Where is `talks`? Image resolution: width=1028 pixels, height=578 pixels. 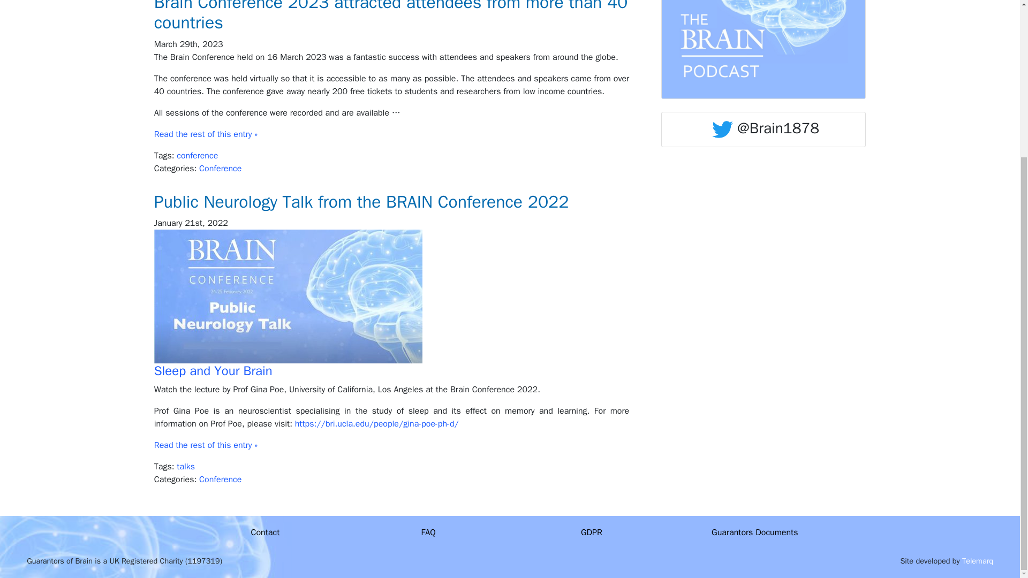 talks is located at coordinates (186, 467).